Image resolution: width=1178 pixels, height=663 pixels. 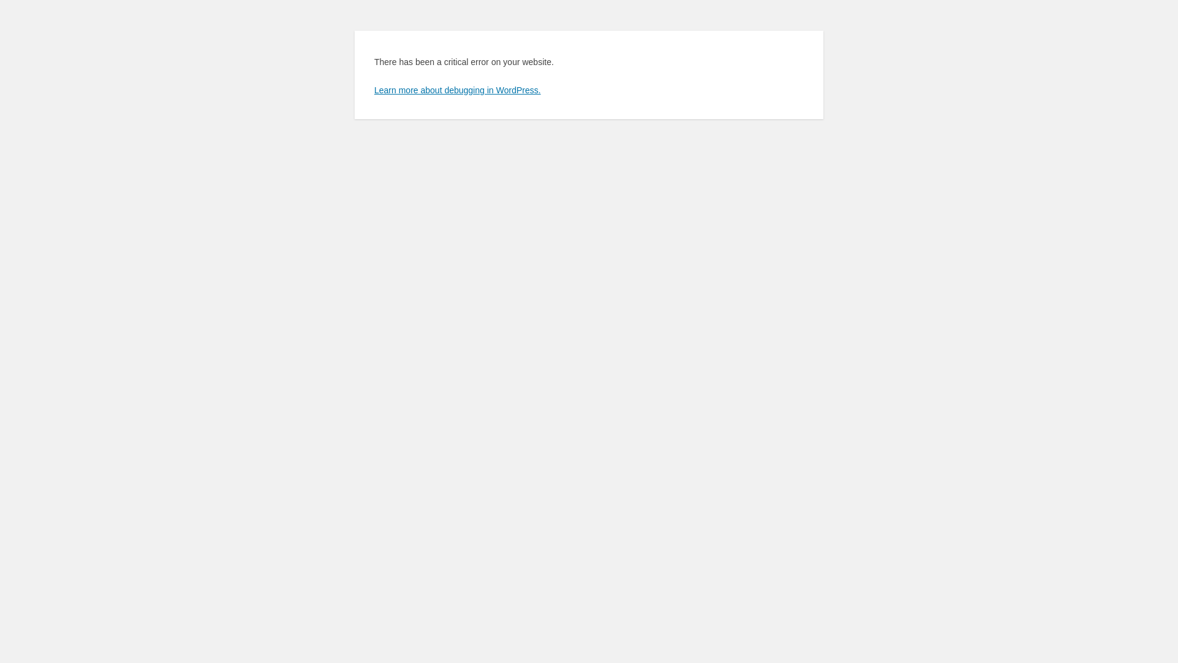 I want to click on Learn more about debugging in WordPress., so click(x=458, y=90).